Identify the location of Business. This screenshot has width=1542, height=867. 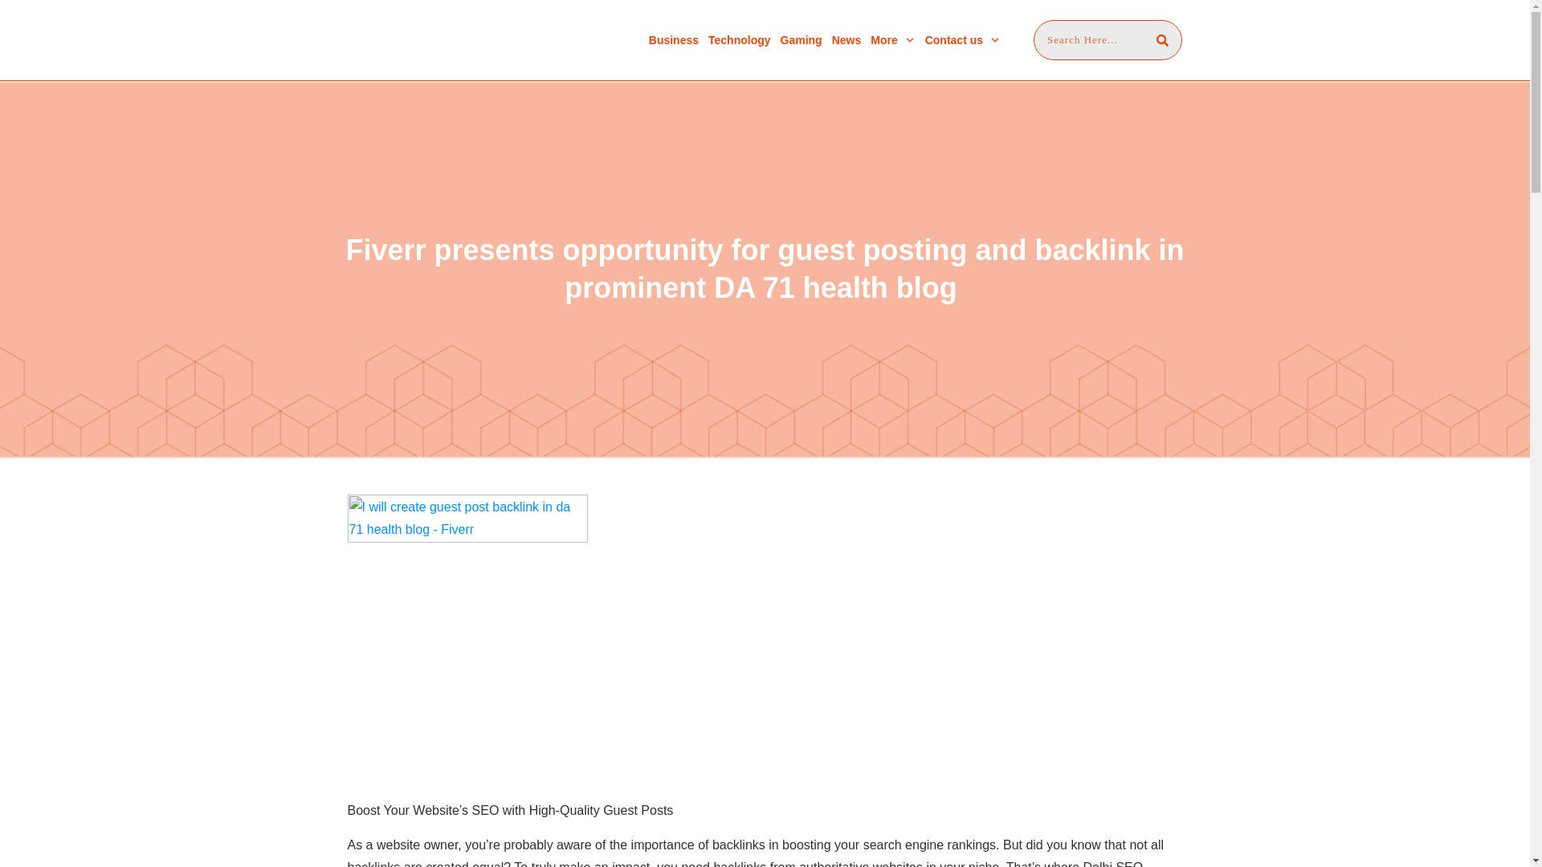
(673, 39).